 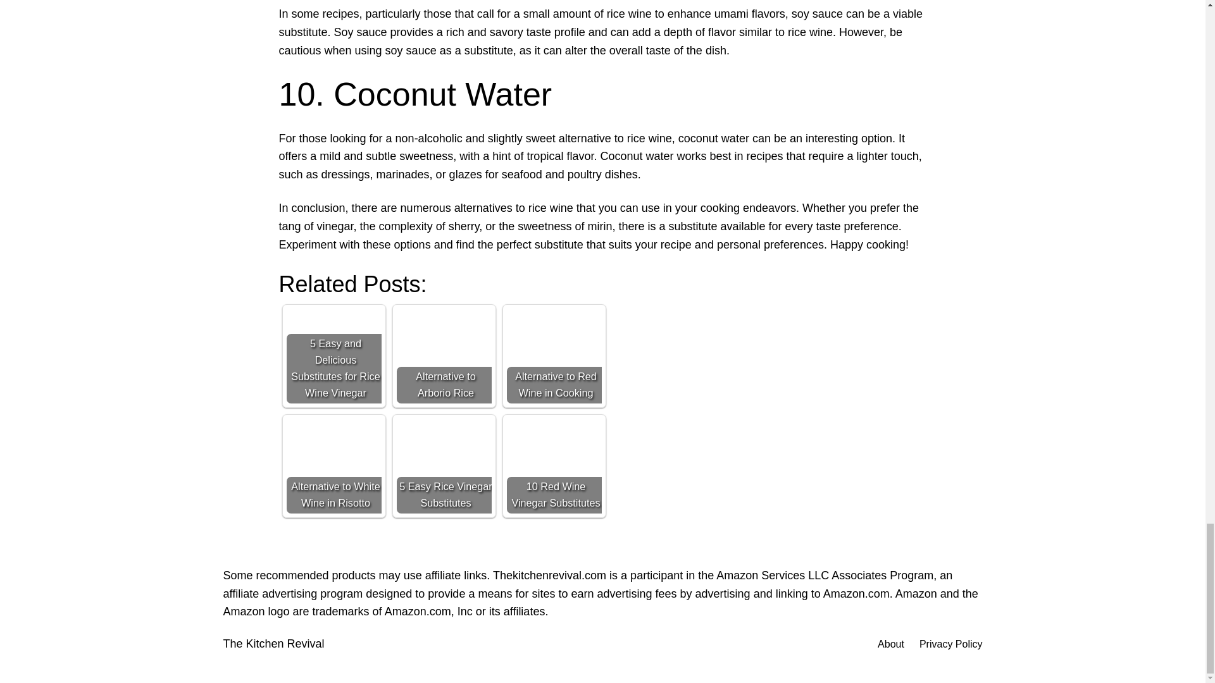 I want to click on 5 Easy Rice Vinegar Substitutes, so click(x=443, y=466).